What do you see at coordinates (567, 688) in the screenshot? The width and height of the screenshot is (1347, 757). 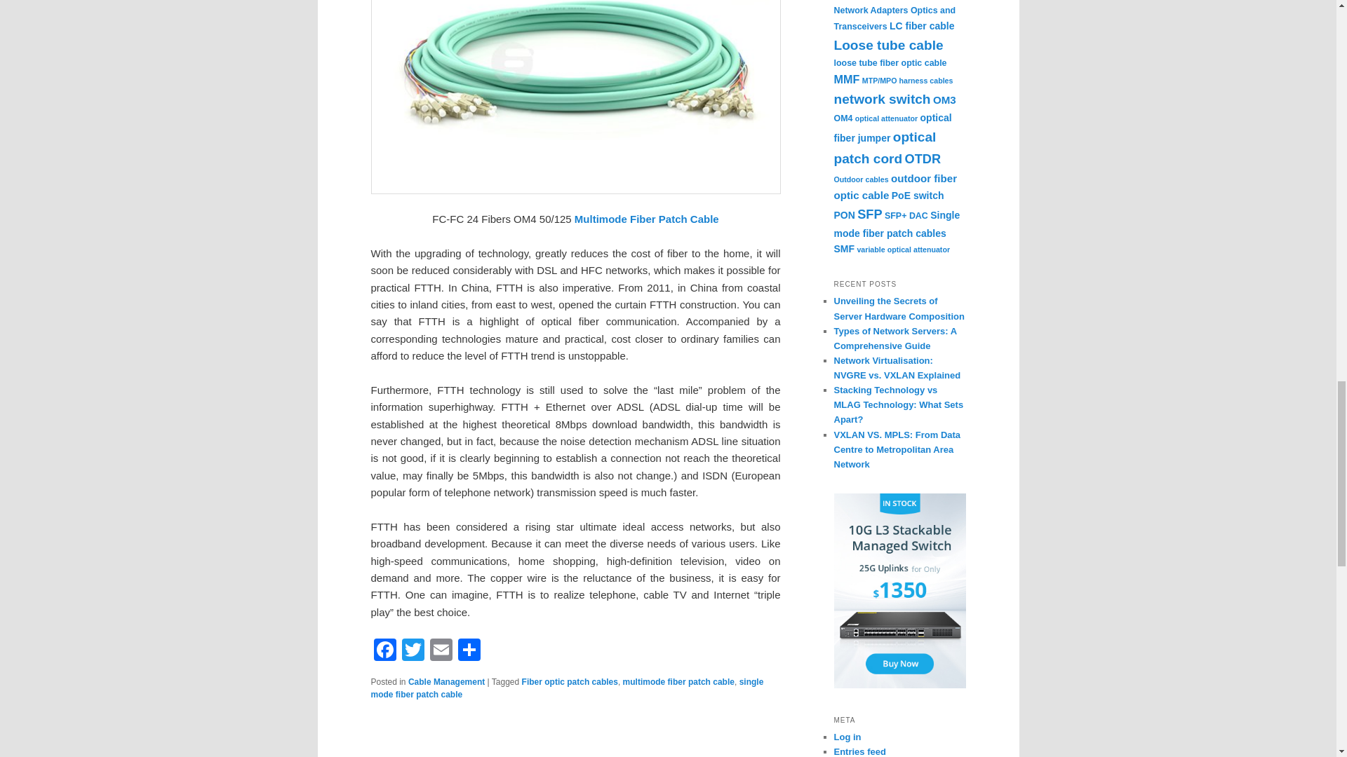 I see `single mode fiber patch cable` at bounding box center [567, 688].